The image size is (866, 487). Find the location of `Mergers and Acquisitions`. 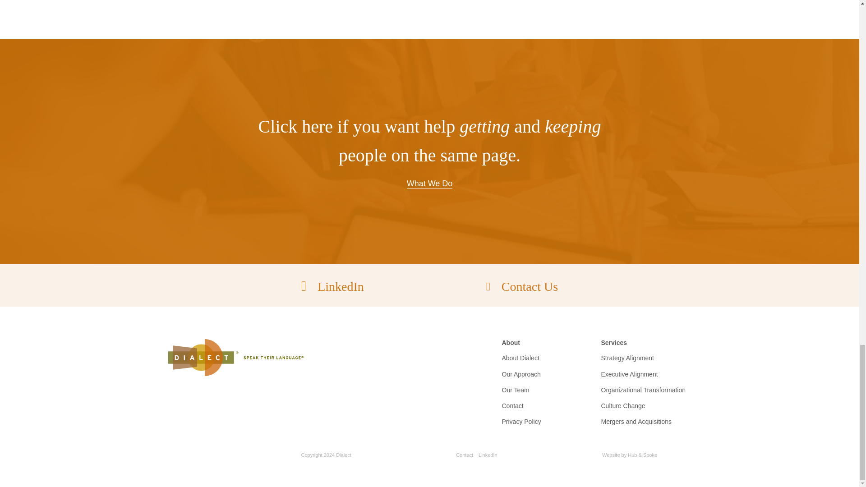

Mergers and Acquisitions is located at coordinates (636, 421).